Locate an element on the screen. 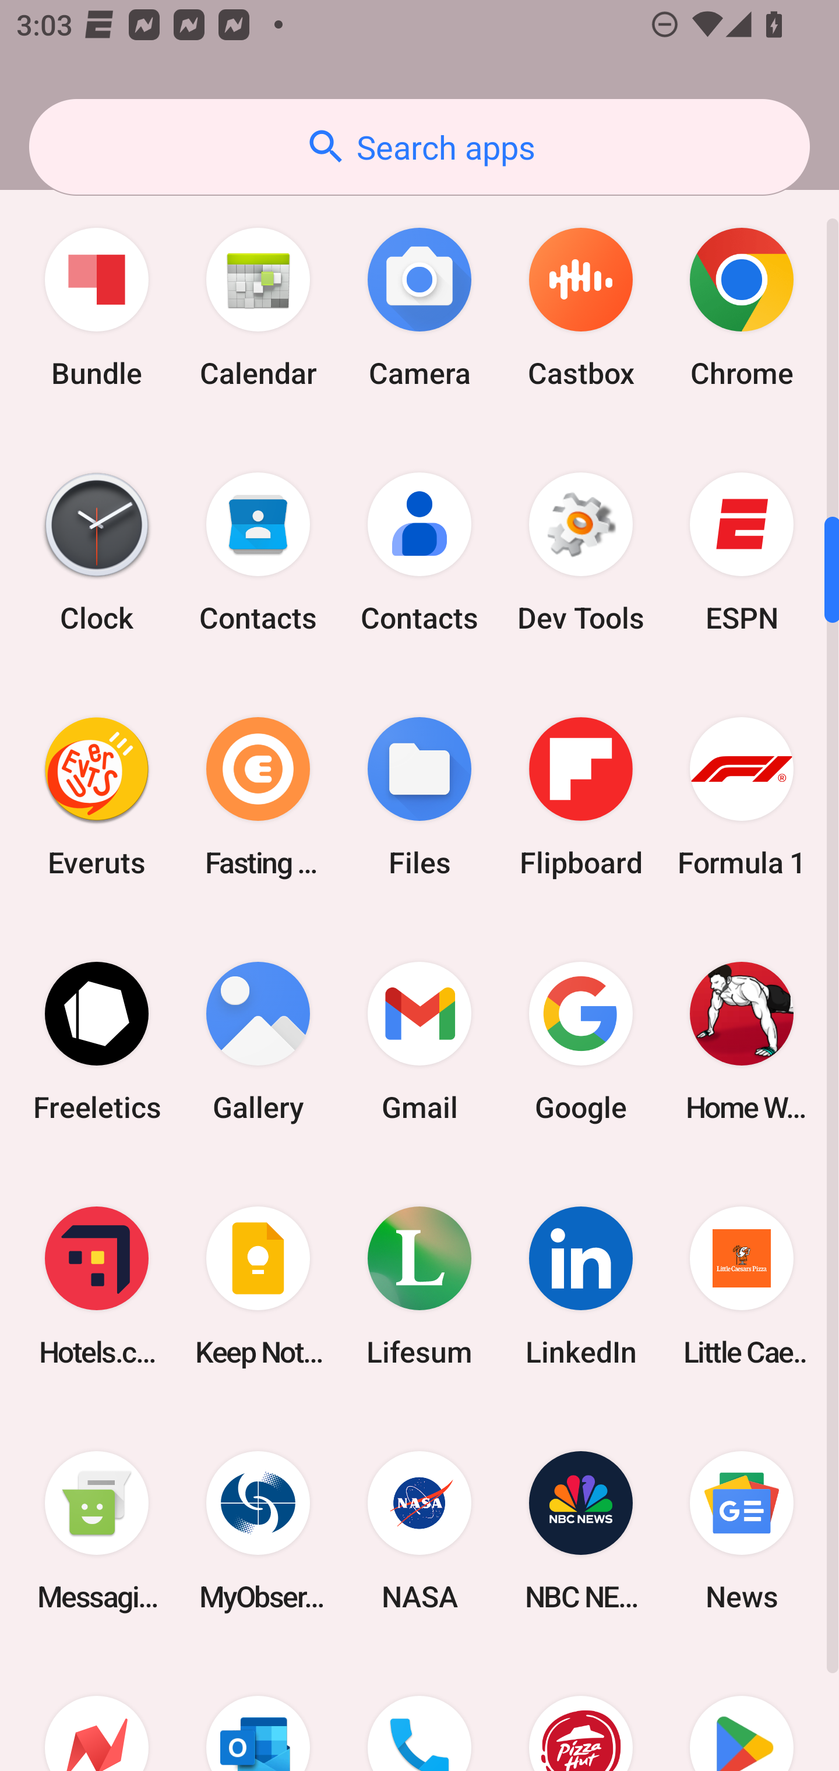  Calendar is located at coordinates (258, 308).